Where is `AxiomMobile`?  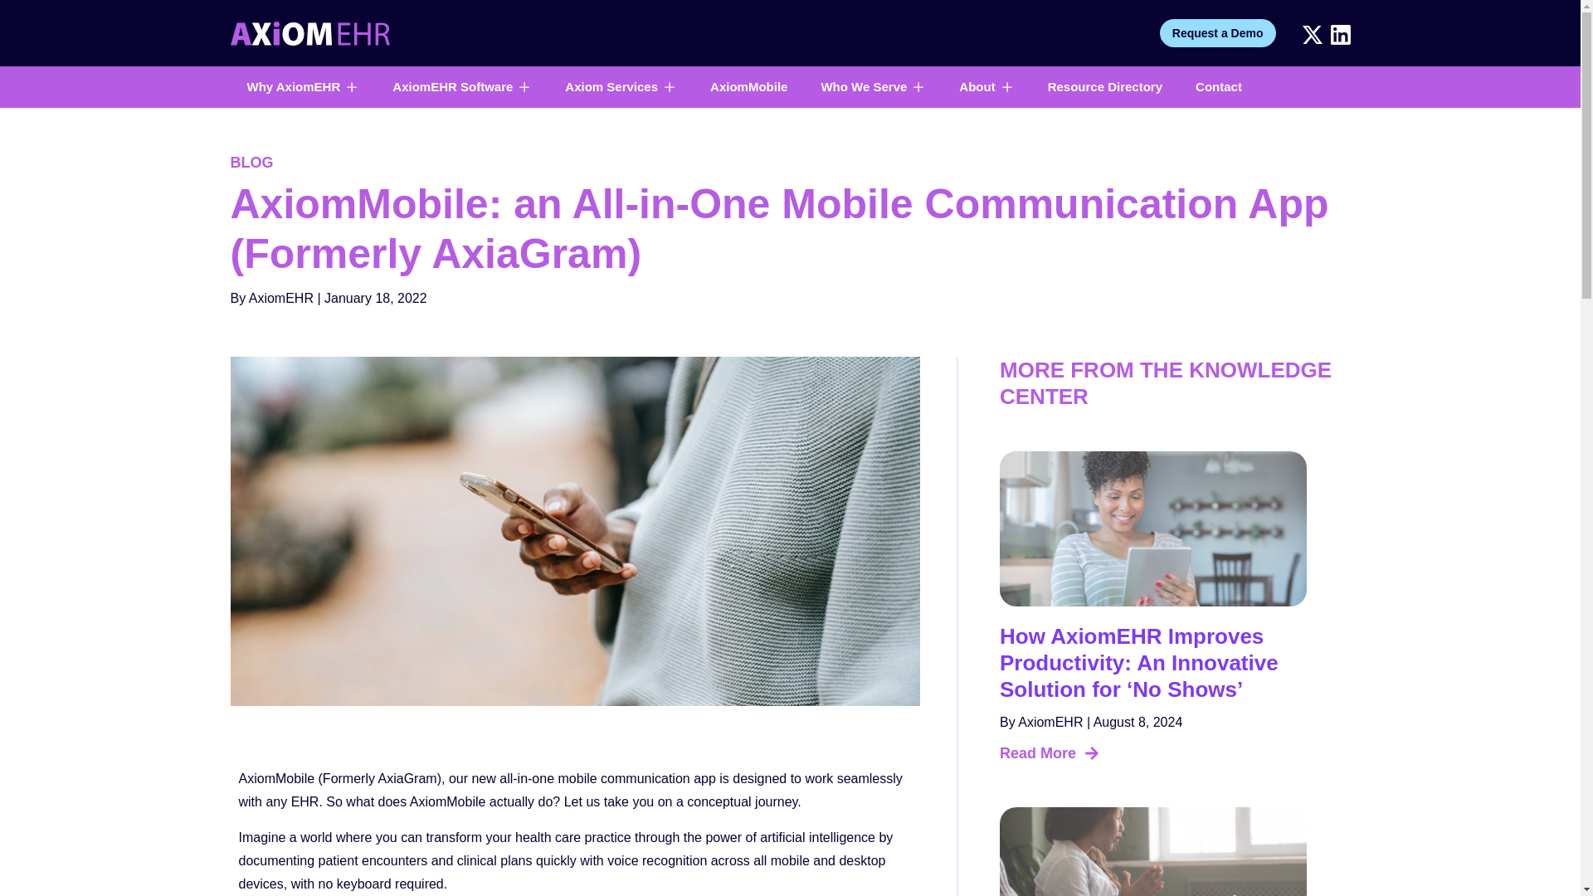 AxiomMobile is located at coordinates (748, 86).